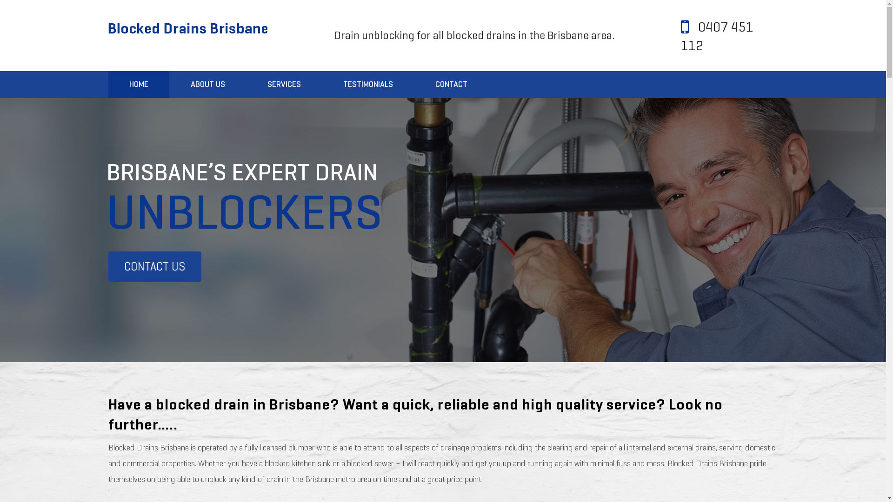  What do you see at coordinates (139, 85) in the screenshot?
I see `HOME` at bounding box center [139, 85].